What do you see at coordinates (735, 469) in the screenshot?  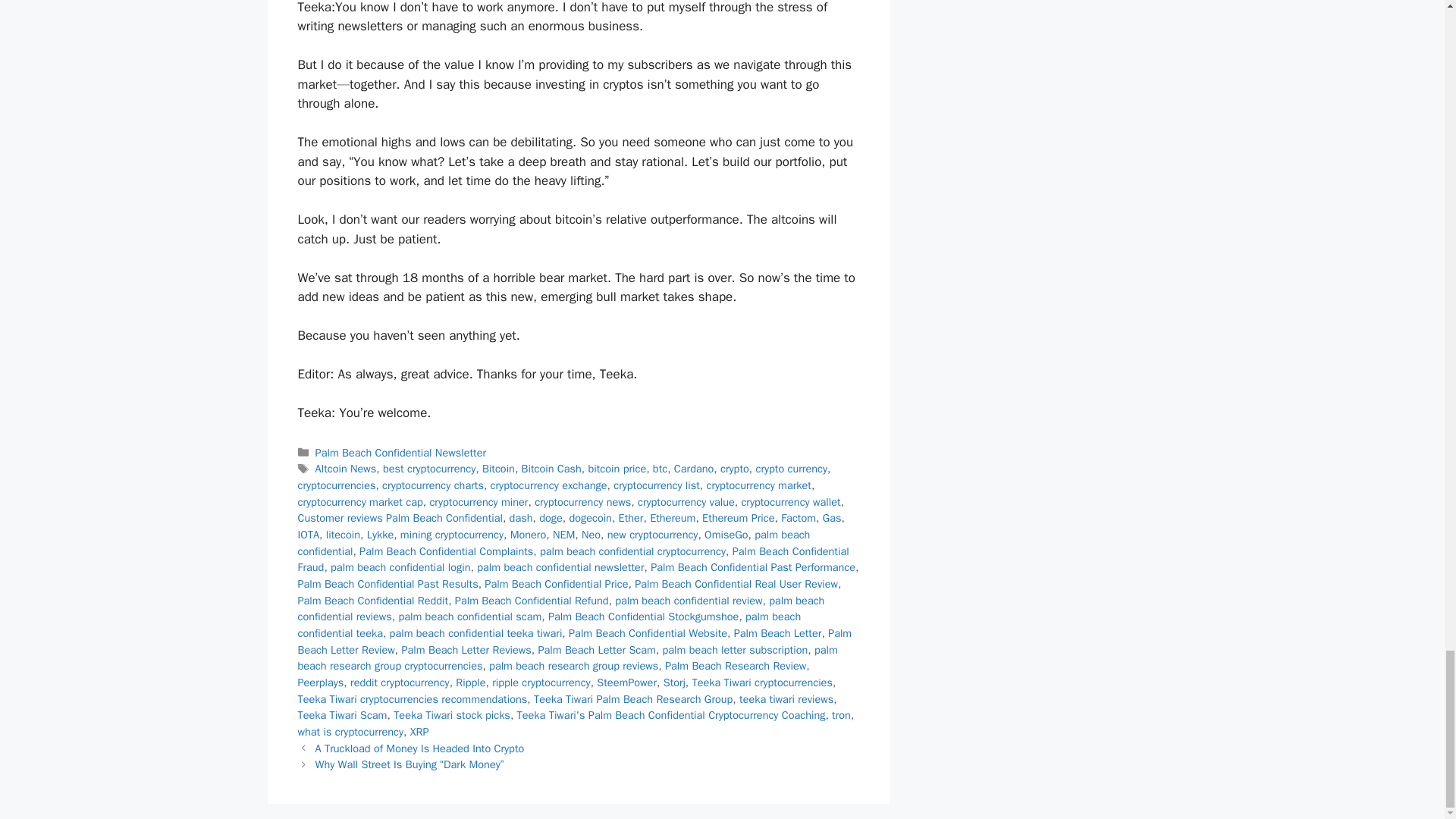 I see `crypto` at bounding box center [735, 469].